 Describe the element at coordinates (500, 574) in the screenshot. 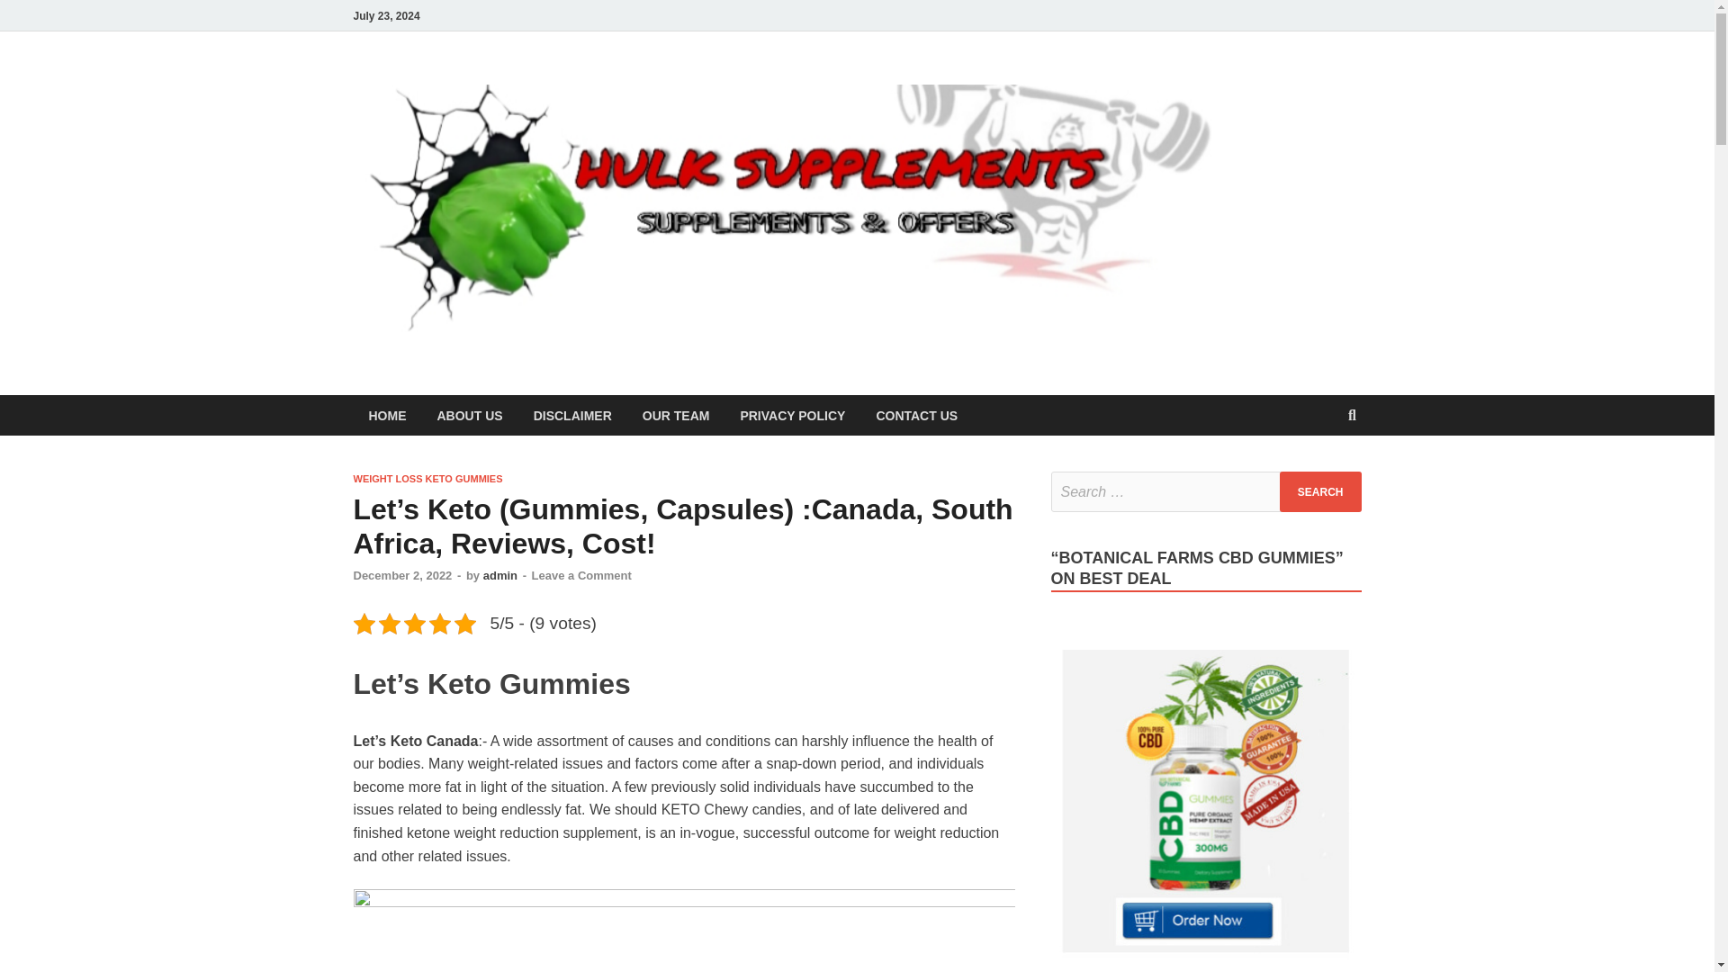

I see `admin` at that location.